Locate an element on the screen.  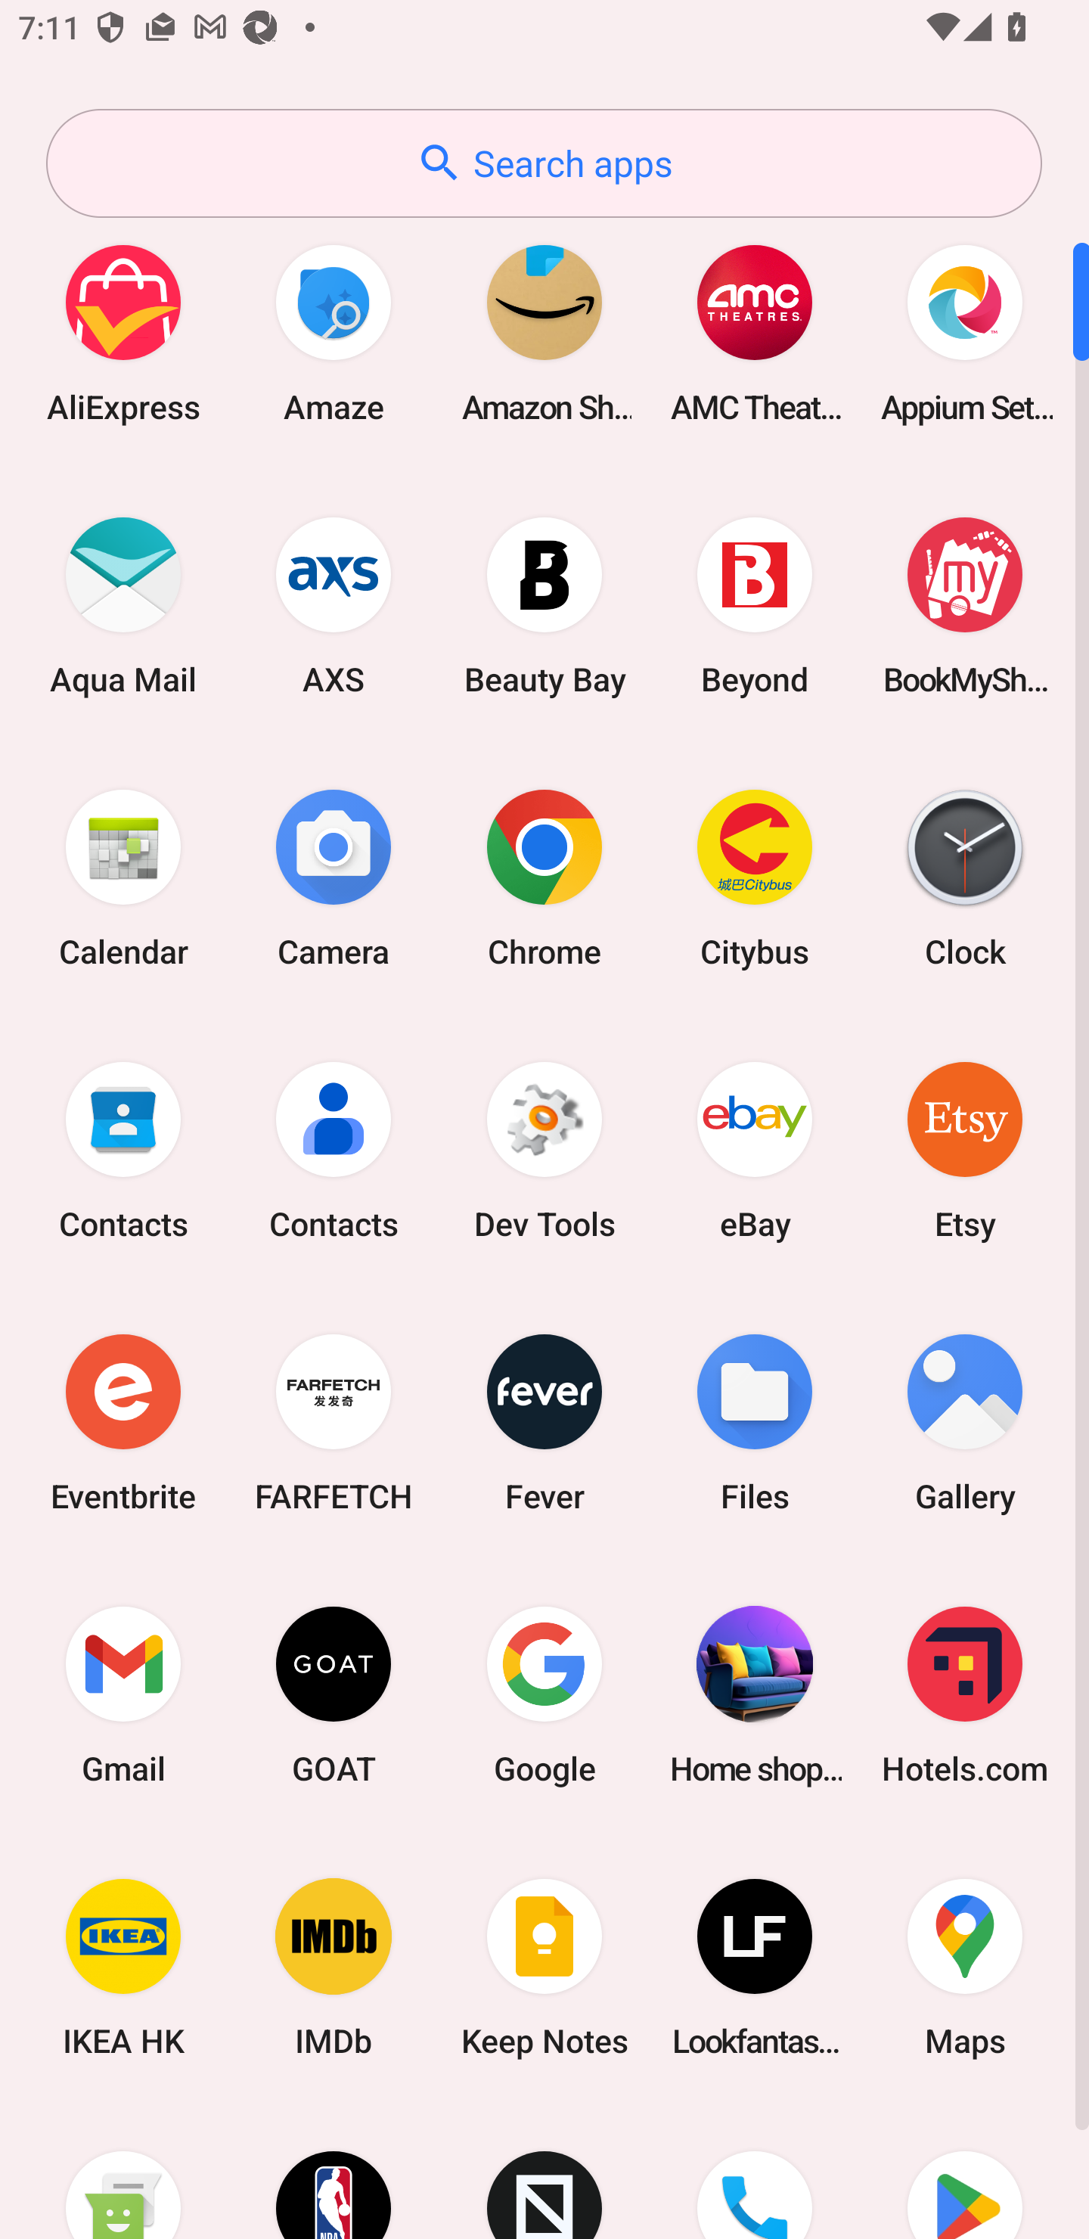
Home shopping is located at coordinates (755, 1694).